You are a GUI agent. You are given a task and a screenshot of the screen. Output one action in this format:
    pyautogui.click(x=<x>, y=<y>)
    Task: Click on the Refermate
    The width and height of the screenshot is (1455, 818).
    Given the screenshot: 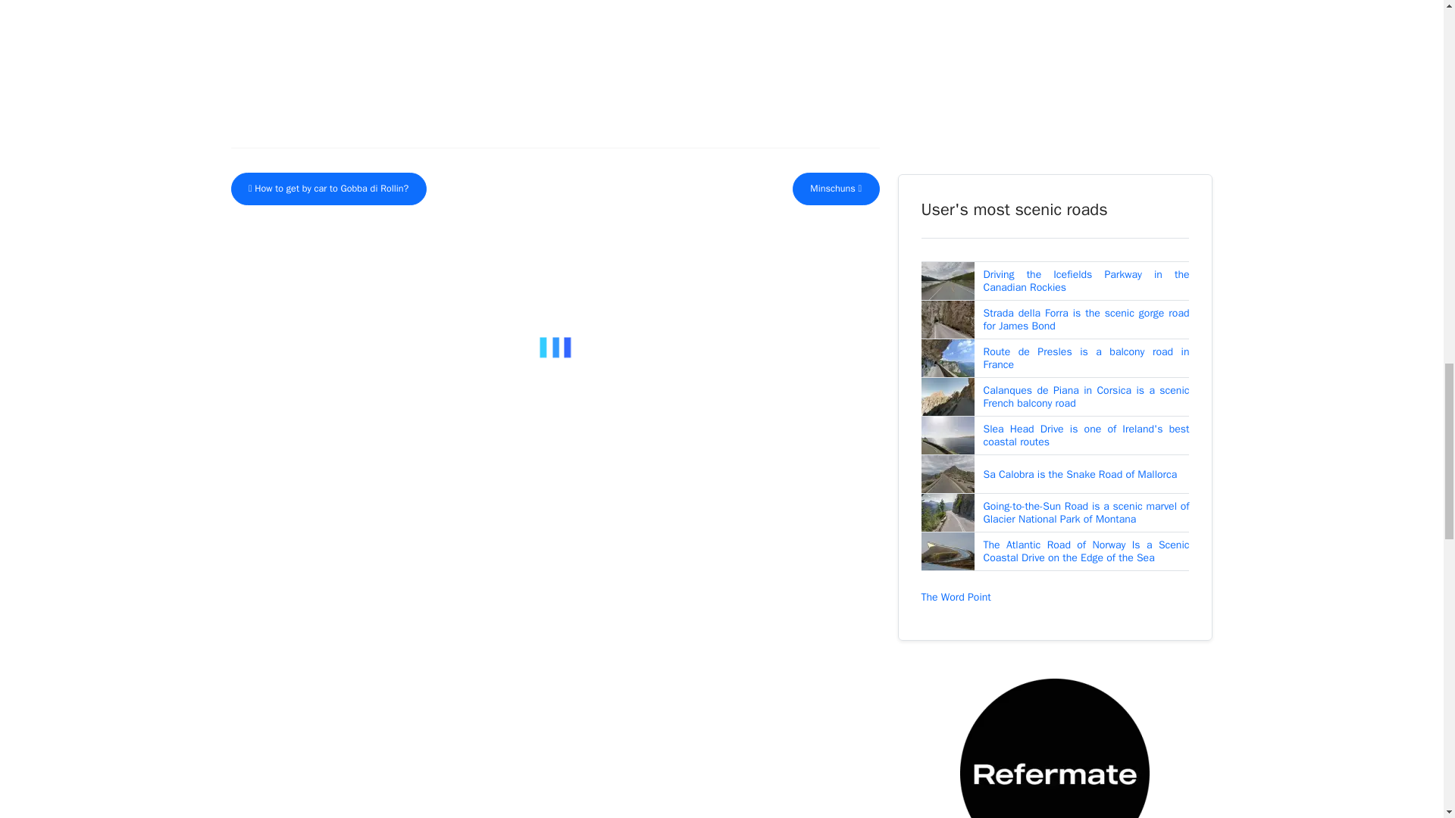 What is the action you would take?
    pyautogui.click(x=1055, y=773)
    